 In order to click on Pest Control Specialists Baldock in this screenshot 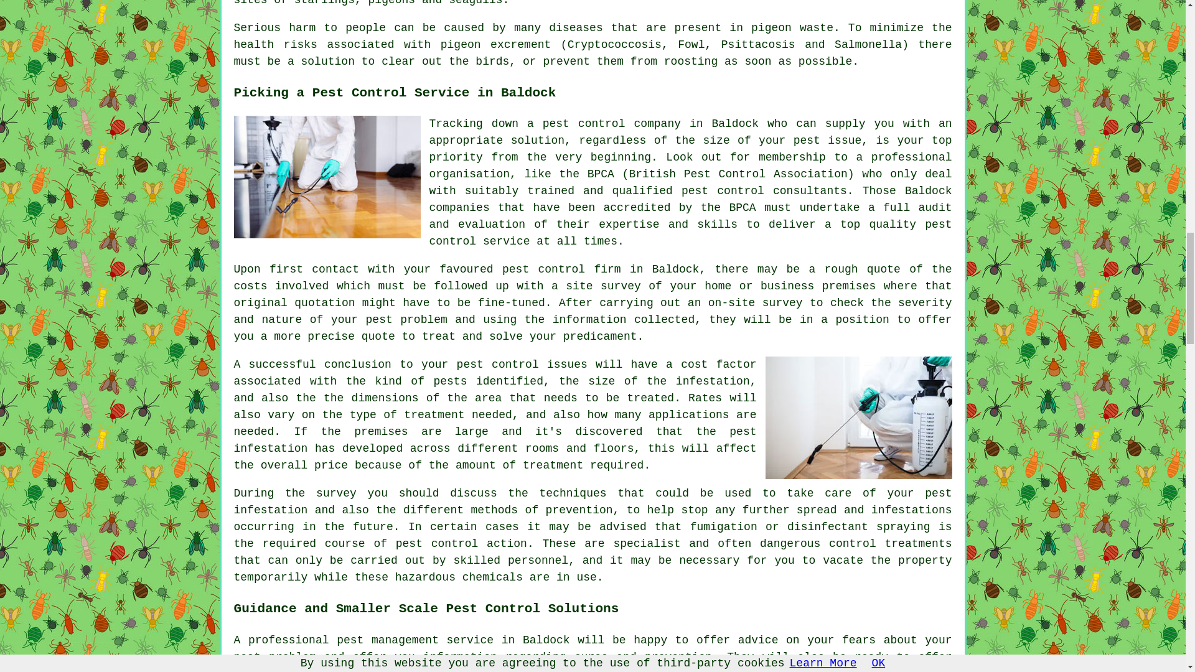, I will do `click(327, 177)`.